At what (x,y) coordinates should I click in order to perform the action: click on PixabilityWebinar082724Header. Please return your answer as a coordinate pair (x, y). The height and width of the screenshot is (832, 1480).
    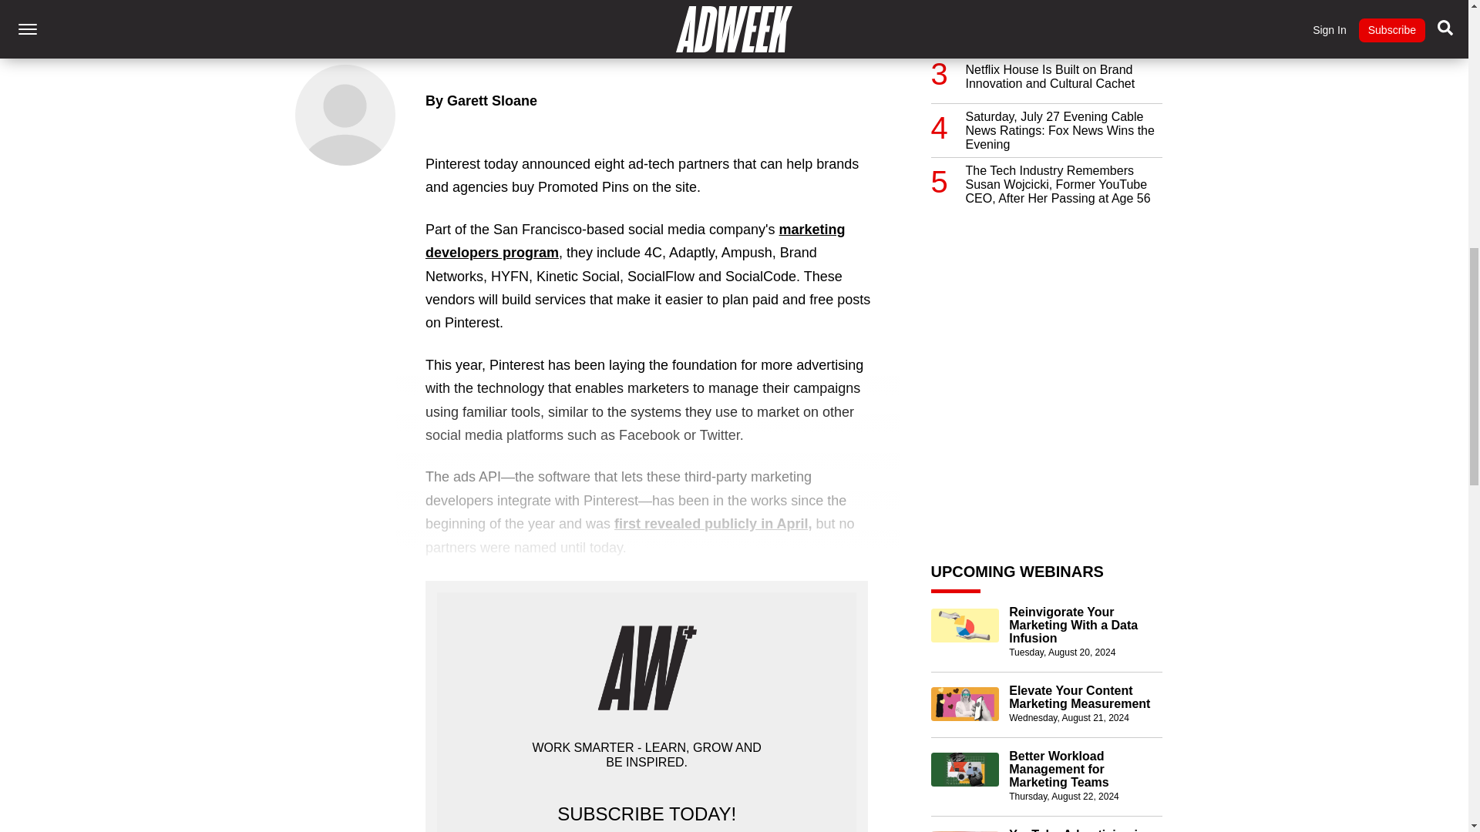
    Looking at the image, I should click on (965, 831).